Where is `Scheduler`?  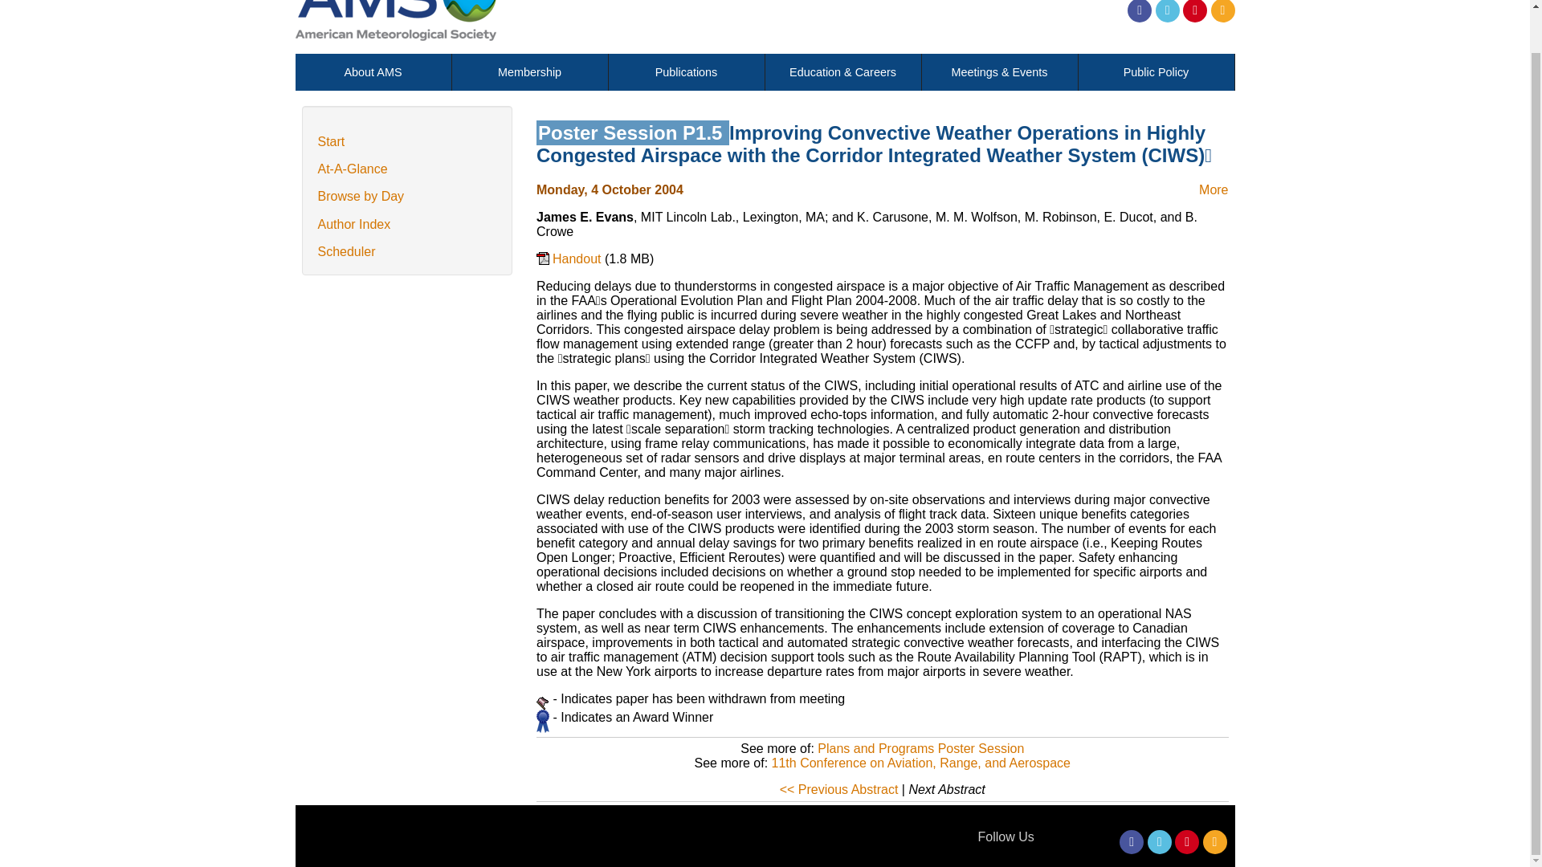
Scheduler is located at coordinates (347, 250).